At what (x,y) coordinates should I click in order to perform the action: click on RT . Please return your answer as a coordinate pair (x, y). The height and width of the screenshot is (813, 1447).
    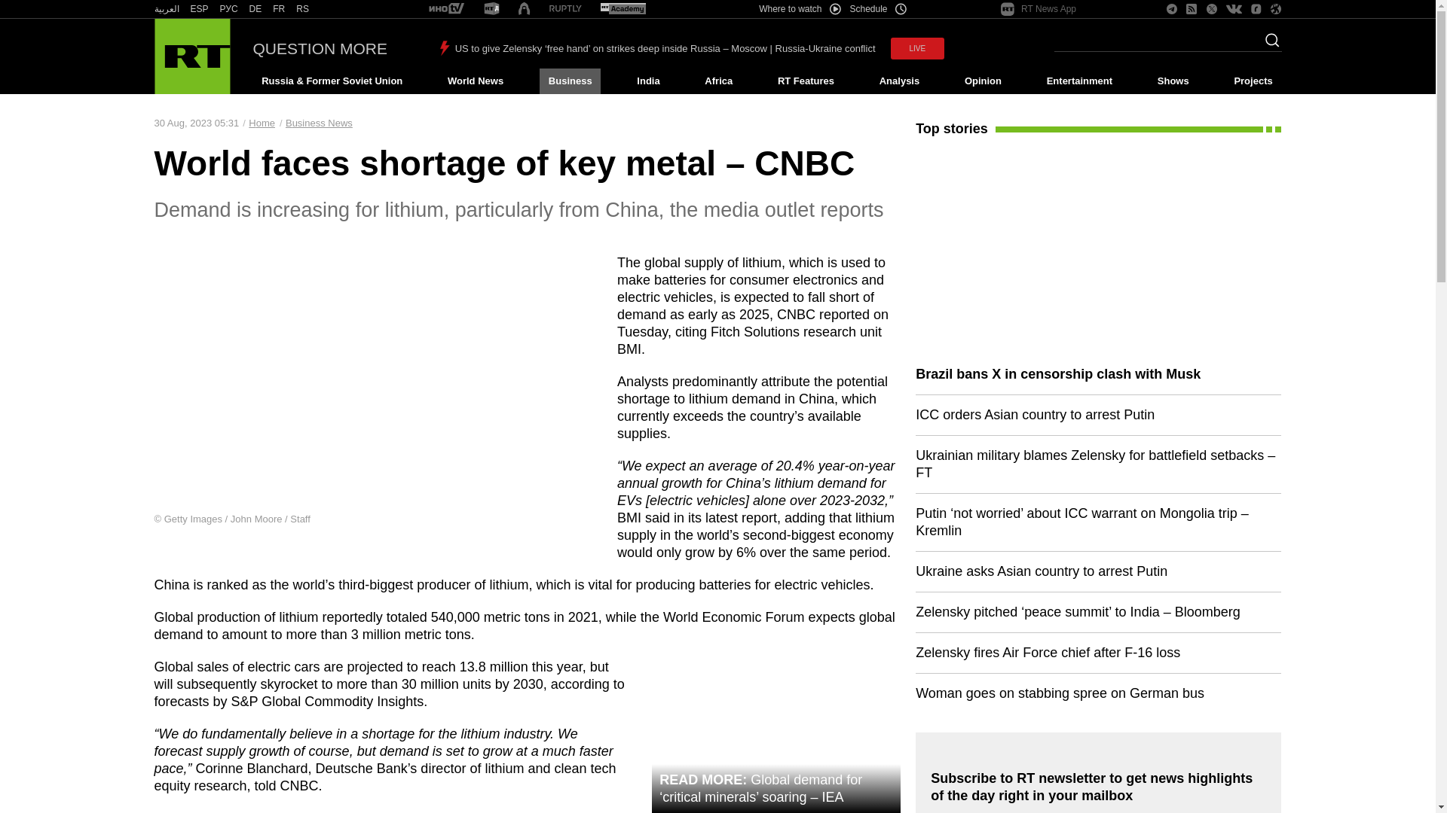
    Looking at the image, I should click on (166, 9).